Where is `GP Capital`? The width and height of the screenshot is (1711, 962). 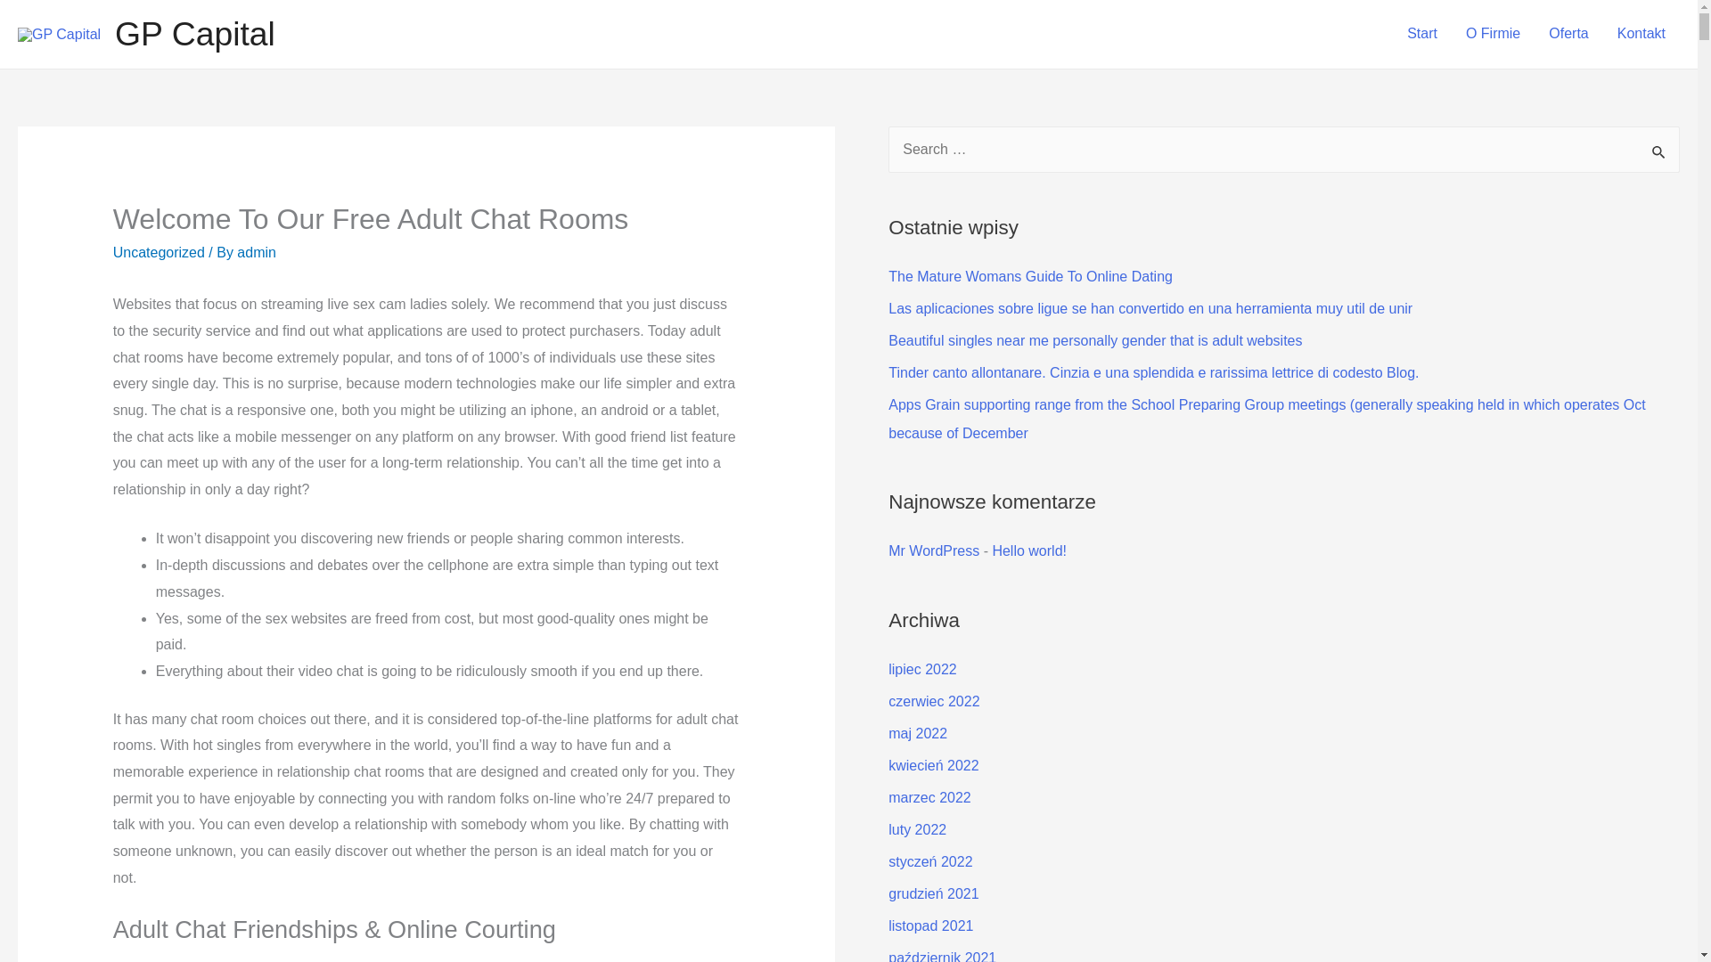 GP Capital is located at coordinates (194, 34).